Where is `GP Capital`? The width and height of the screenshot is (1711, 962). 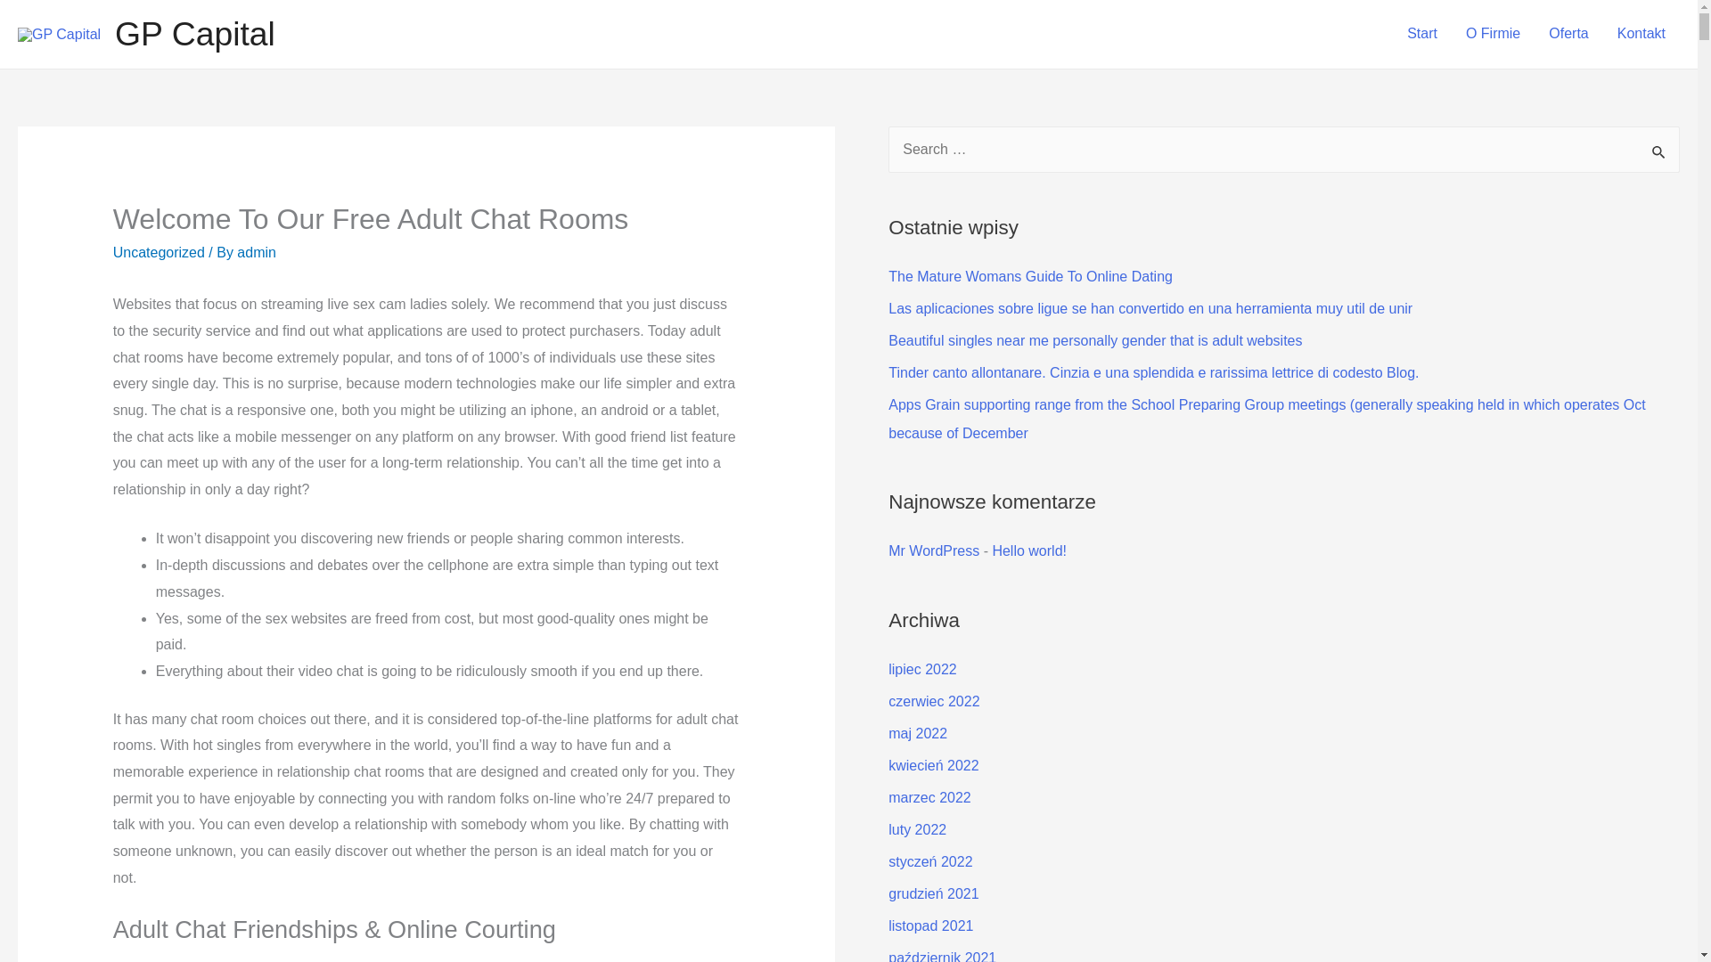 GP Capital is located at coordinates (194, 34).